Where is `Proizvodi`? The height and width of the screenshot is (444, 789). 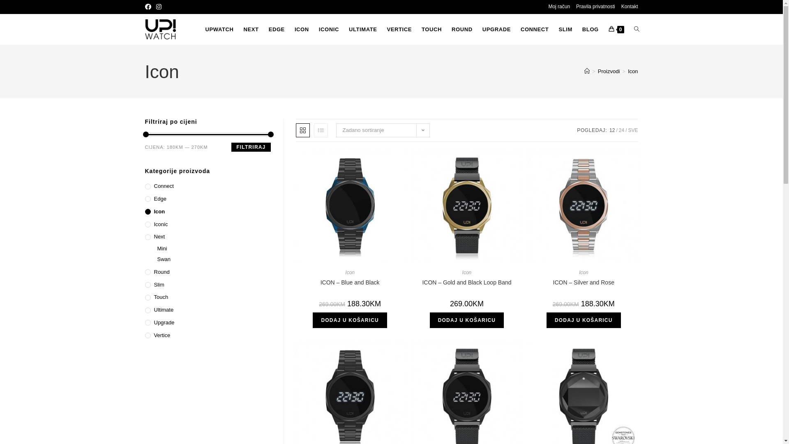
Proizvodi is located at coordinates (609, 72).